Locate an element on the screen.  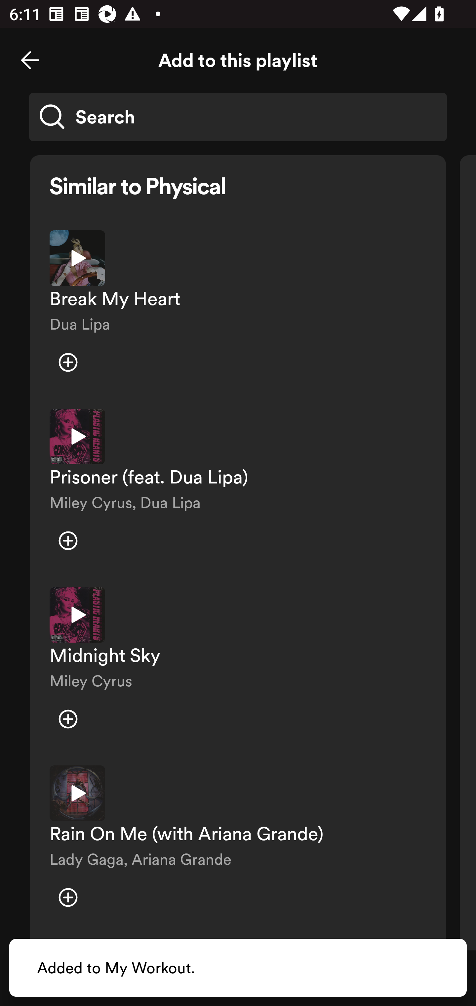
Add item is located at coordinates (68, 897).